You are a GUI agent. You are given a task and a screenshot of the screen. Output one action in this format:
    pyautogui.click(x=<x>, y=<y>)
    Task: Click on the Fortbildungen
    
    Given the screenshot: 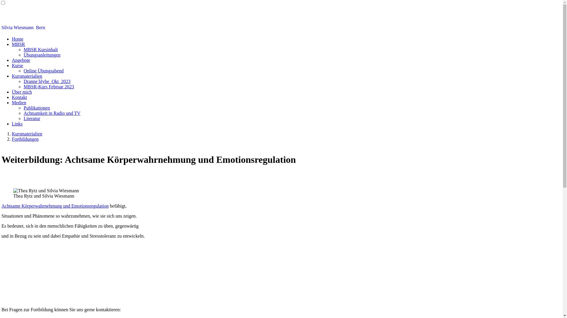 What is the action you would take?
    pyautogui.click(x=25, y=139)
    